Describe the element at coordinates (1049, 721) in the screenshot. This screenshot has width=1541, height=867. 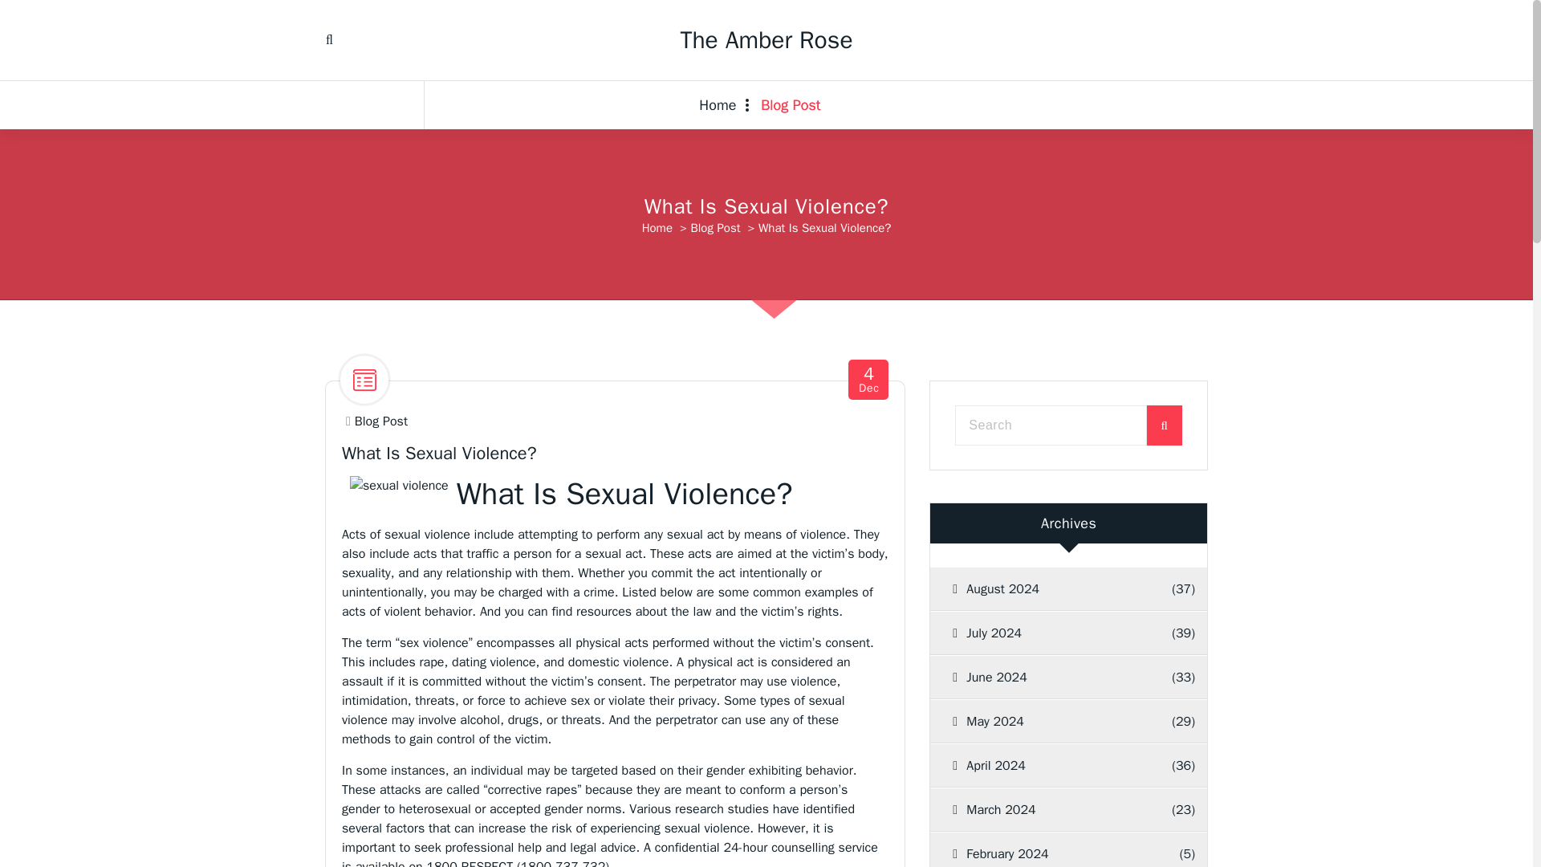
I see `May 2024` at that location.